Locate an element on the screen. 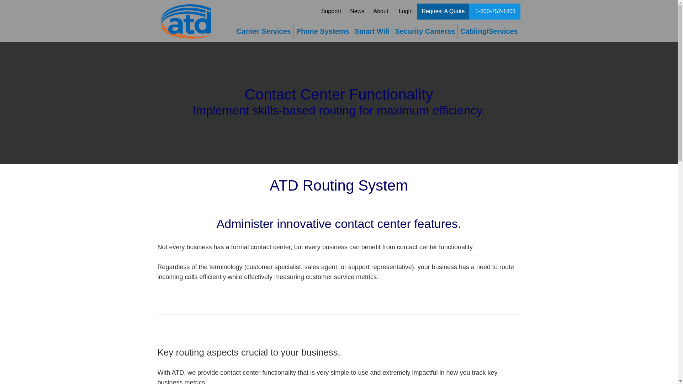 The width and height of the screenshot is (683, 384). Skip to primary content is located at coordinates (266, 28).